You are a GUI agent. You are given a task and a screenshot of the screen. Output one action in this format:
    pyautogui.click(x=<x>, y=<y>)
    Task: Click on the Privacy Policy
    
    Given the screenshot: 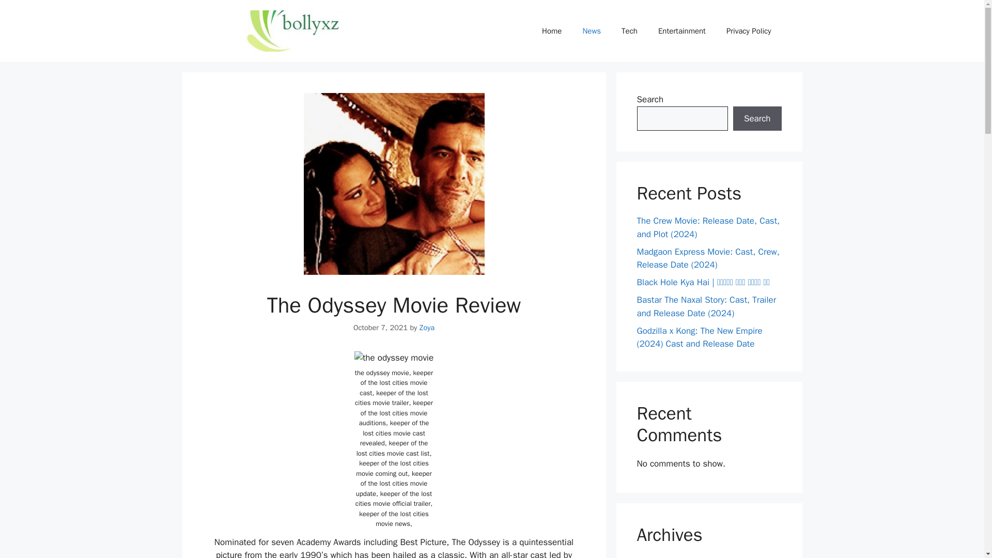 What is the action you would take?
    pyautogui.click(x=749, y=31)
    